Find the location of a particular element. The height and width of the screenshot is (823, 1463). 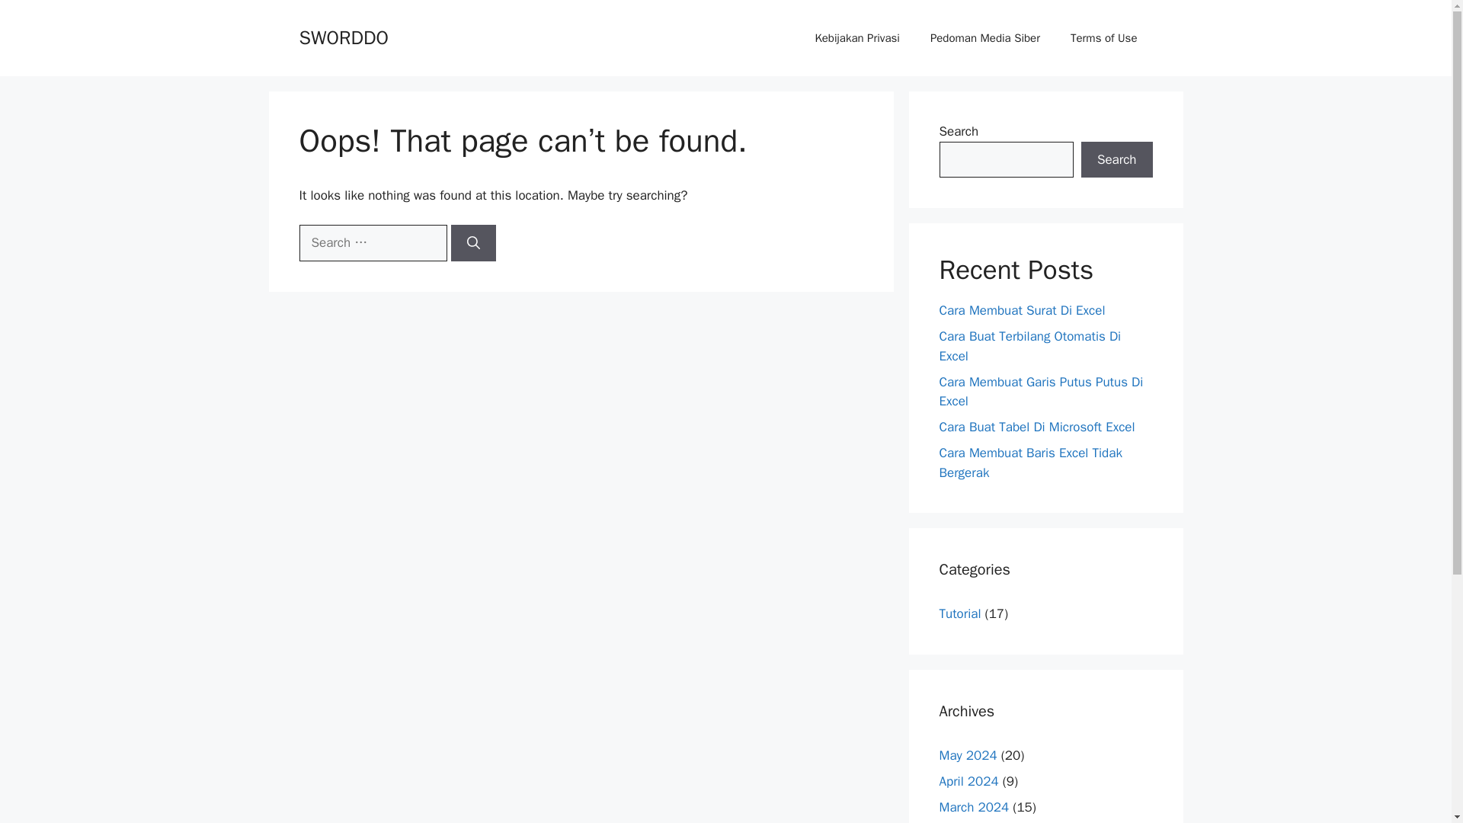

Kebijakan Privasi is located at coordinates (856, 38).